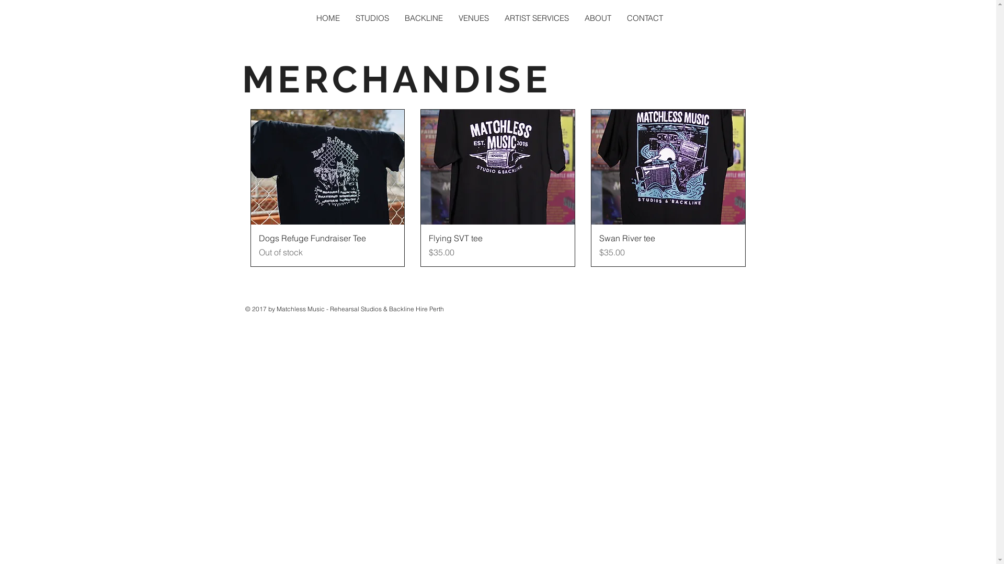 This screenshot has height=564, width=1004. I want to click on Facebook Like, so click(528, 314).